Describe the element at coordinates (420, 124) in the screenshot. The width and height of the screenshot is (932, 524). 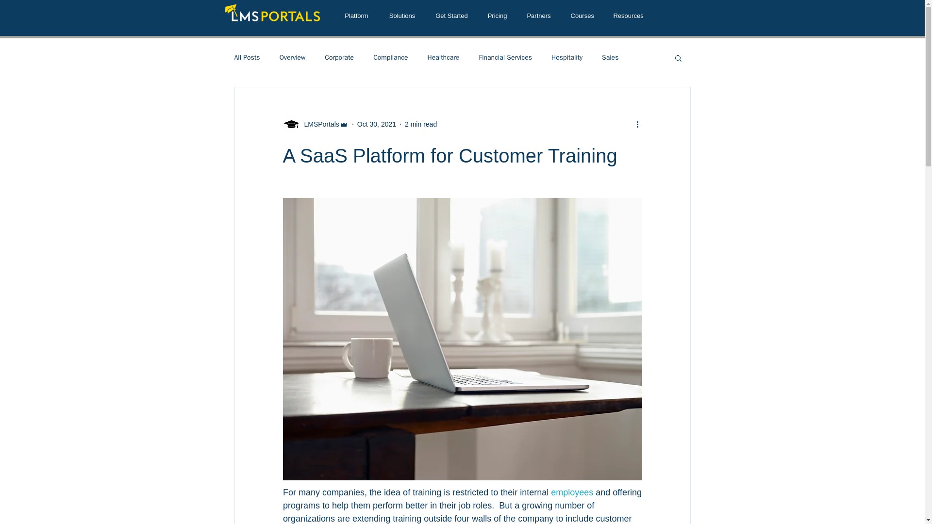
I see `2 min read` at that location.